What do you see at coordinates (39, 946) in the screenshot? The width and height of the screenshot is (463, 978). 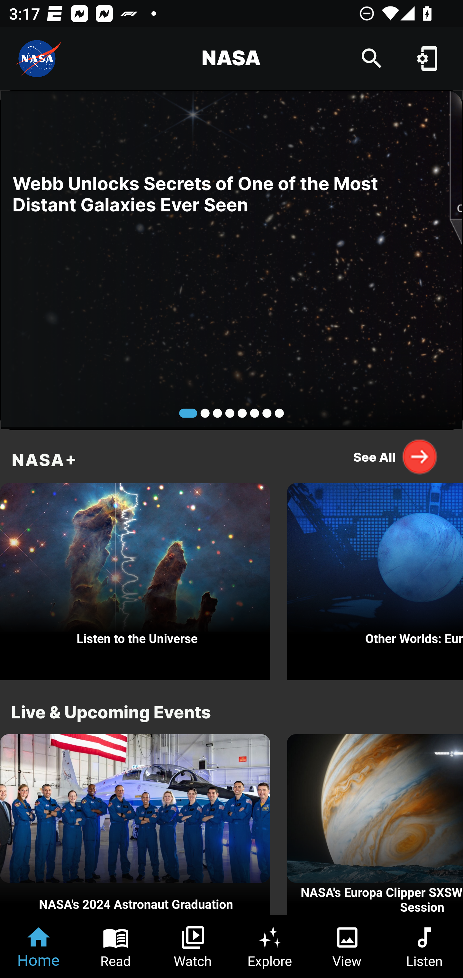 I see `Home
Tab 1 of 6` at bounding box center [39, 946].